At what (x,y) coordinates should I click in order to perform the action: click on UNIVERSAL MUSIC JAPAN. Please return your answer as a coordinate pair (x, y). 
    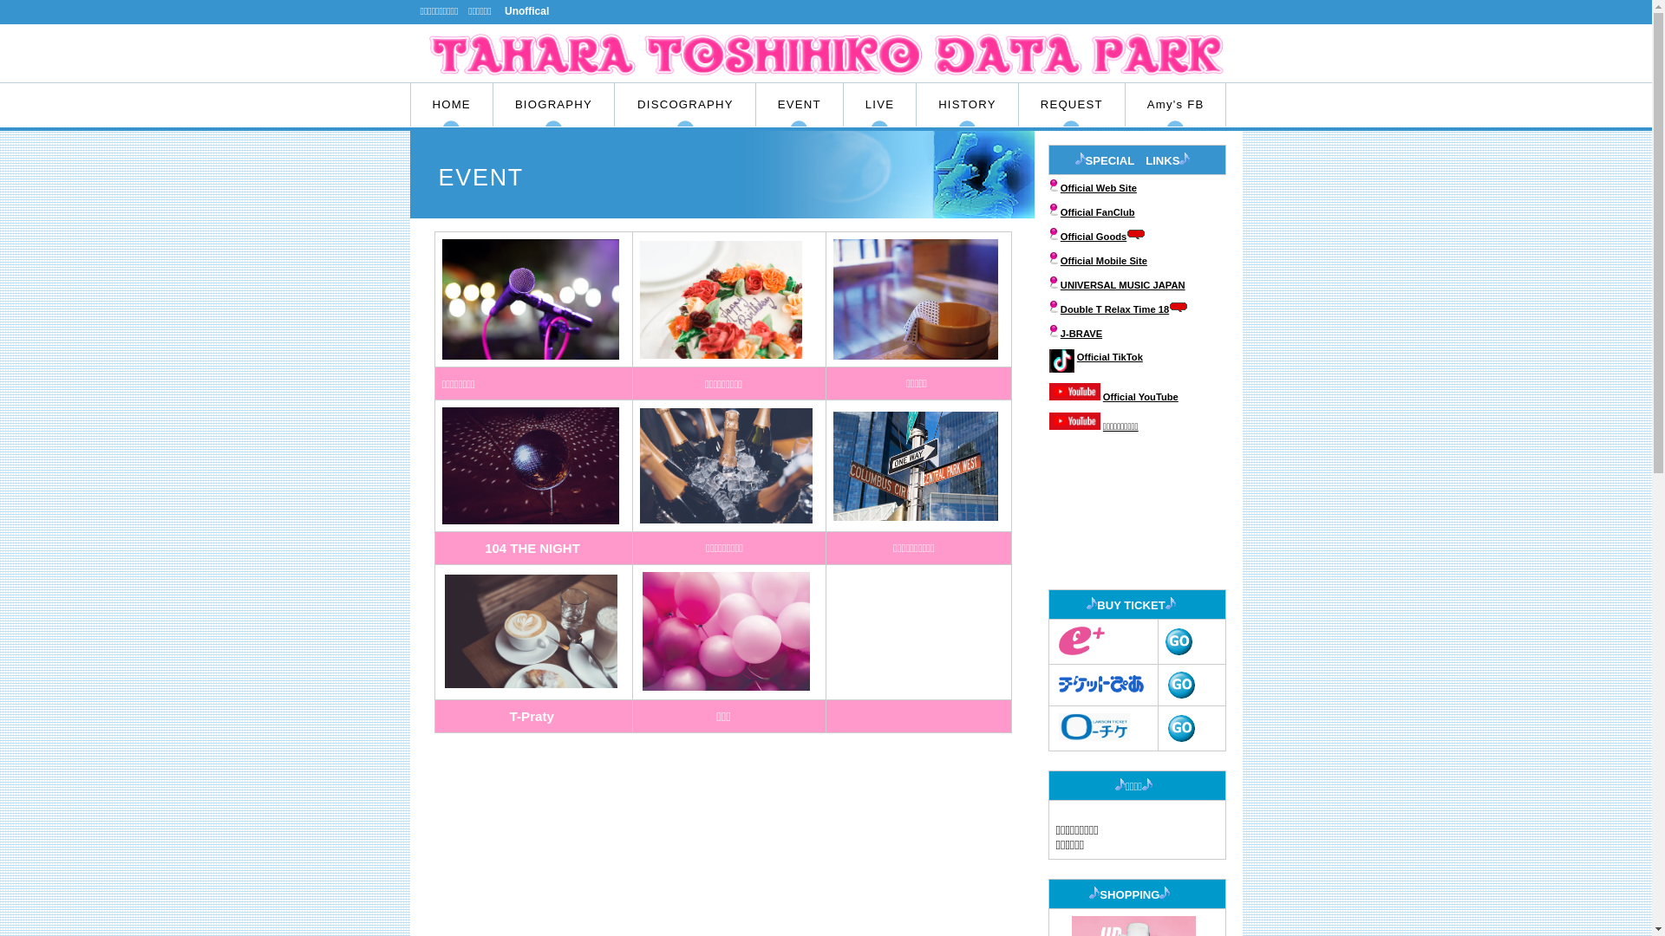
    Looking at the image, I should click on (1123, 285).